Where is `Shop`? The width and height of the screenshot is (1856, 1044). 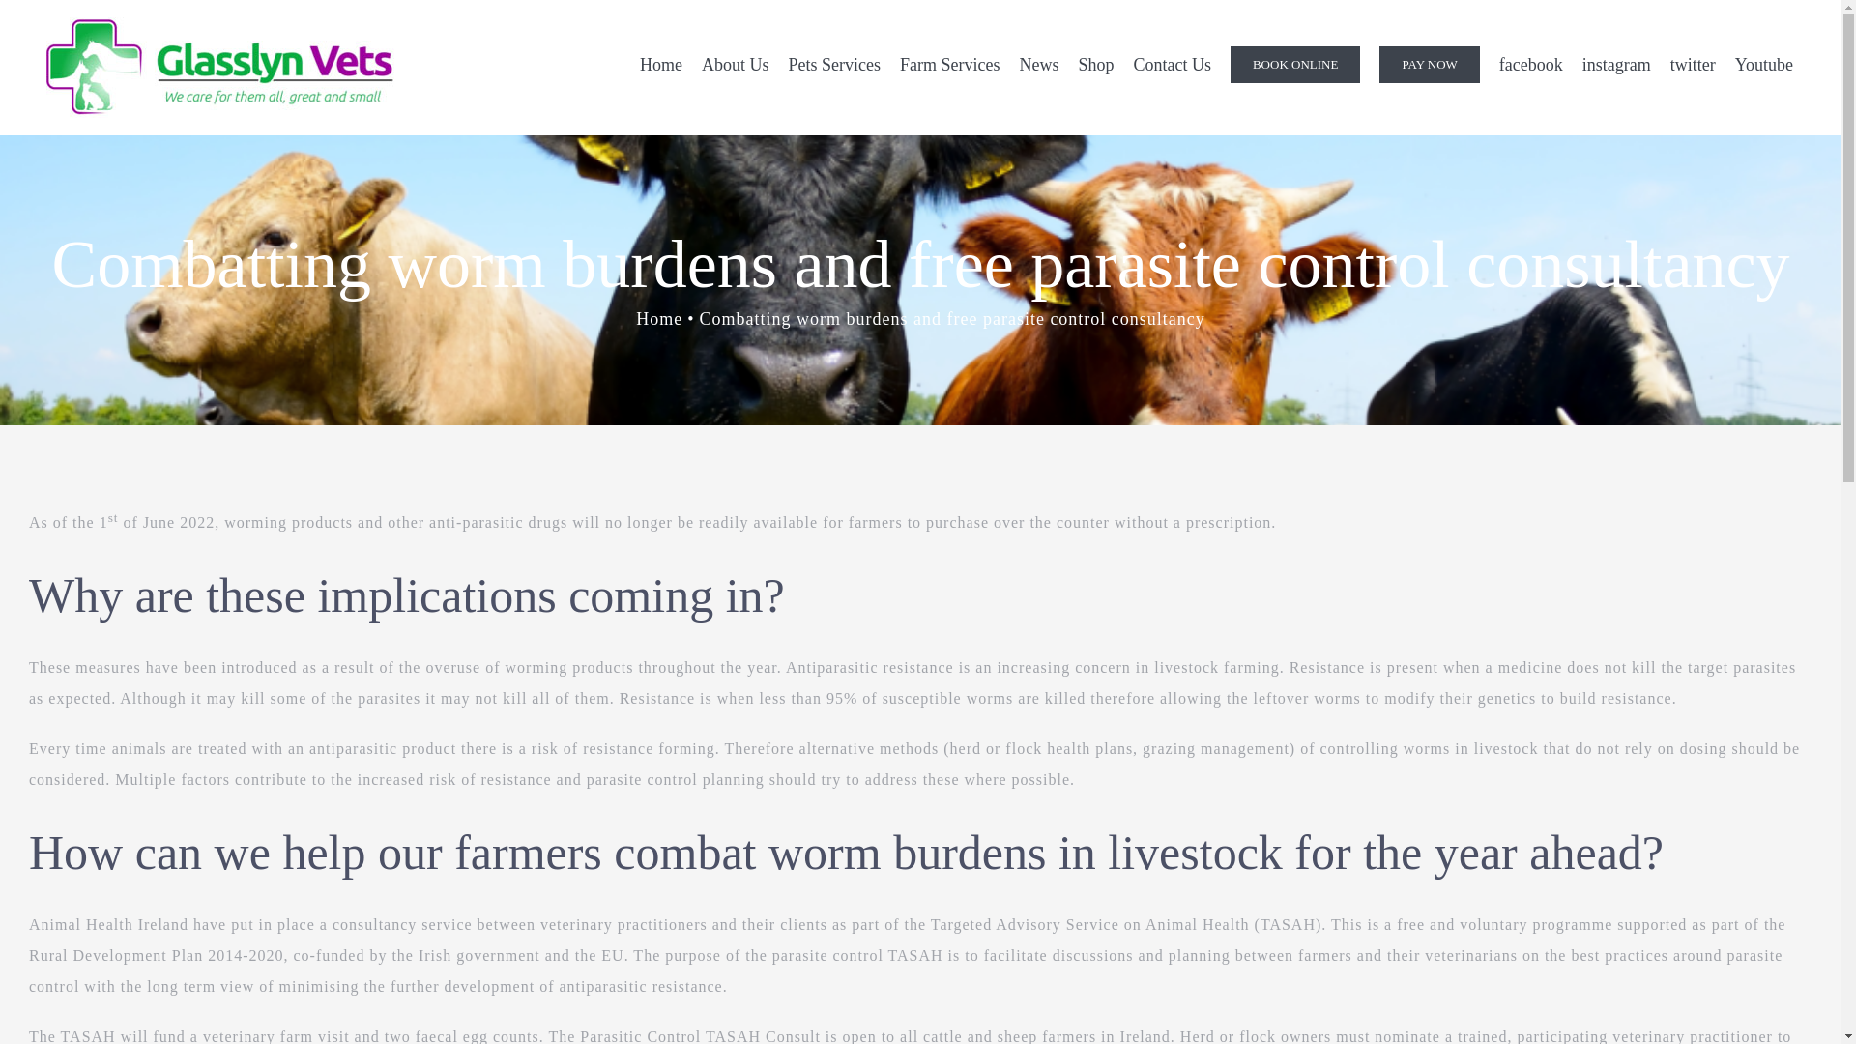 Shop is located at coordinates (1095, 64).